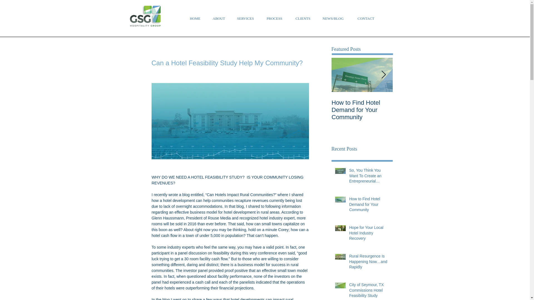  What do you see at coordinates (369, 234) in the screenshot?
I see `Hope for Your Local Hotel Industry Recovery` at bounding box center [369, 234].